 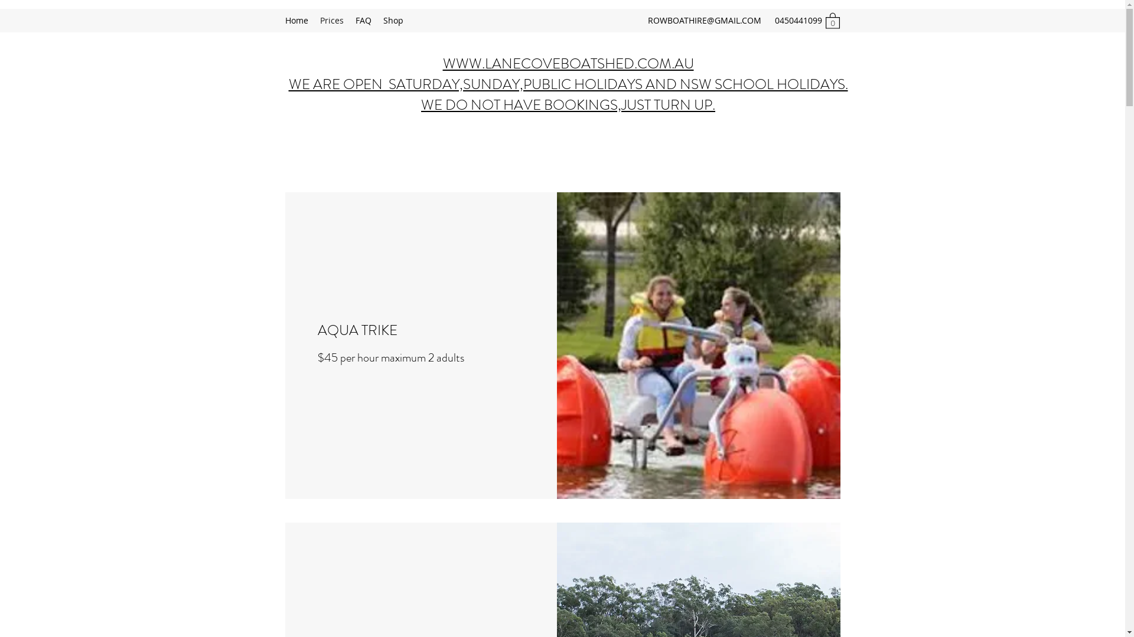 I want to click on Prices, so click(x=332, y=21).